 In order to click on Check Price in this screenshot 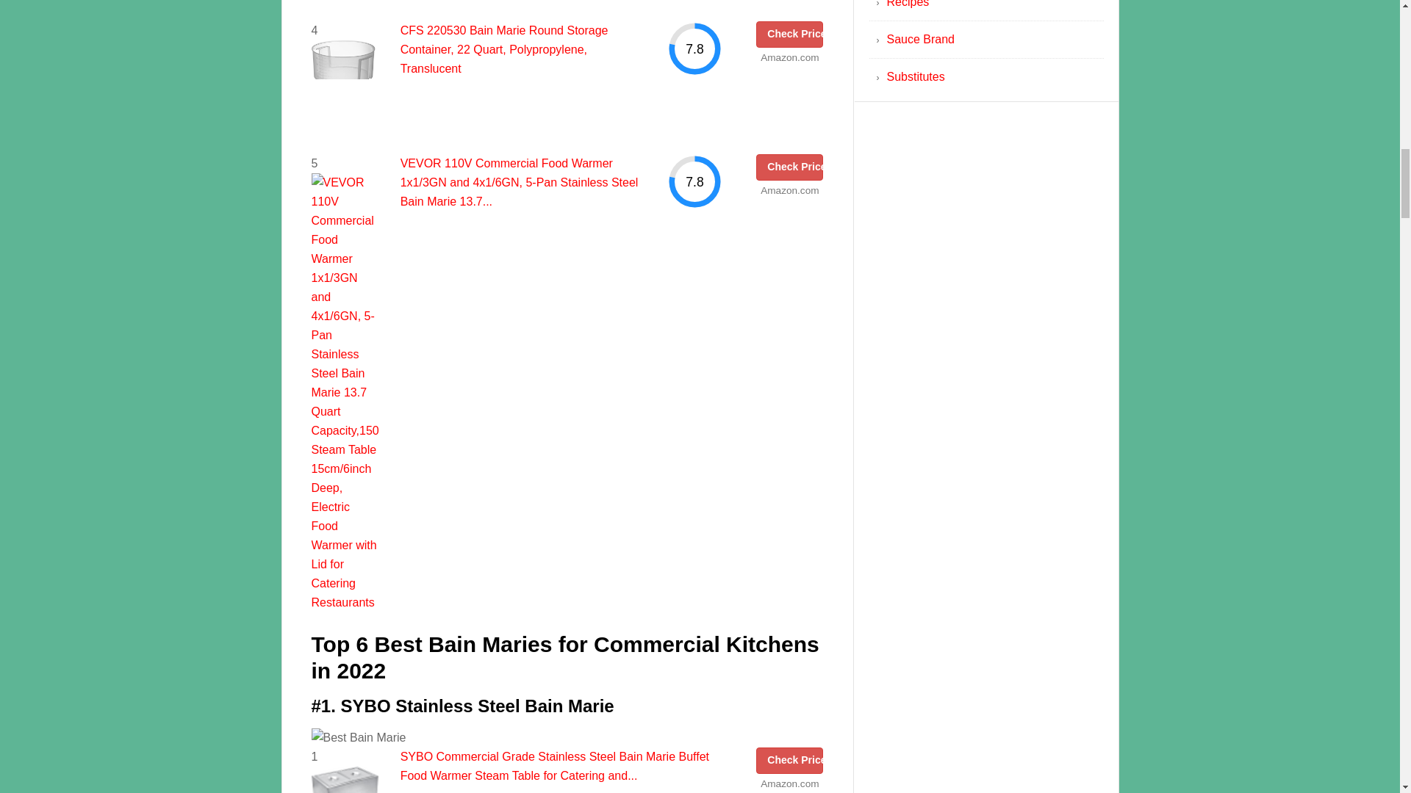, I will do `click(789, 34)`.